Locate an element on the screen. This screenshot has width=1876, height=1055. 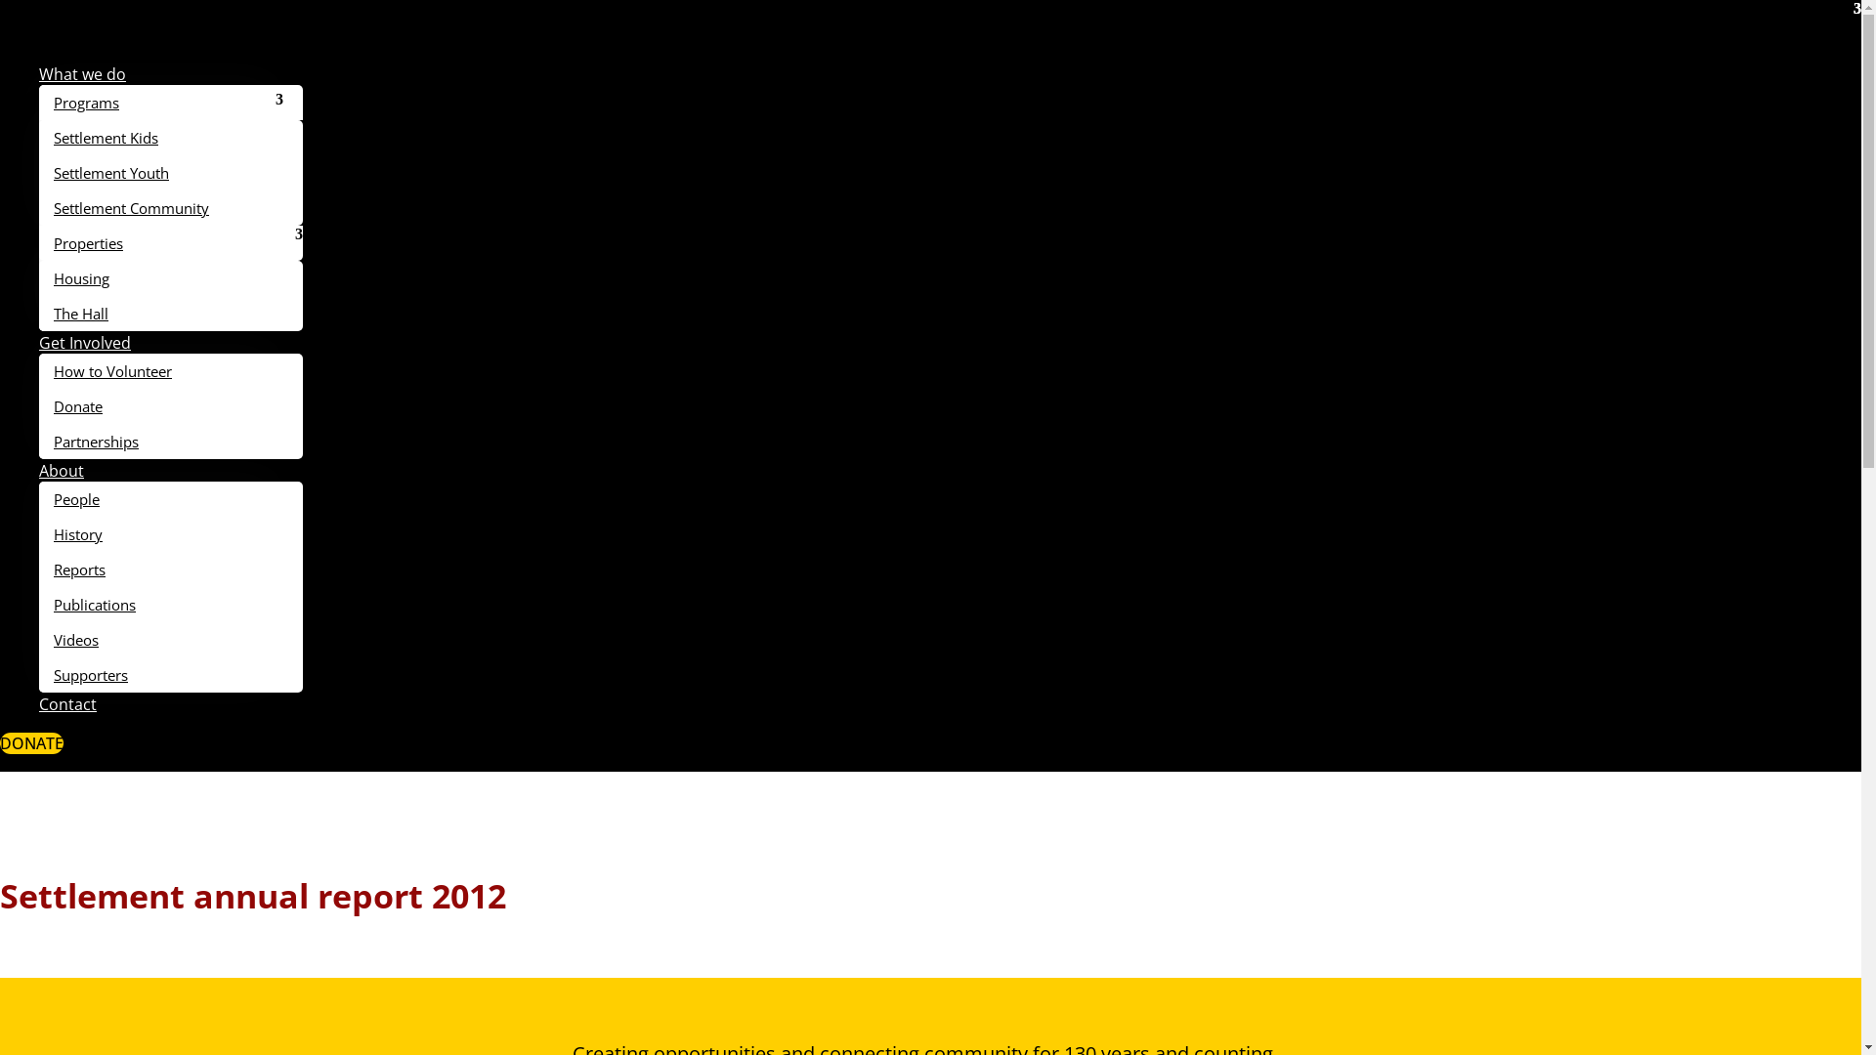
People is located at coordinates (171, 499).